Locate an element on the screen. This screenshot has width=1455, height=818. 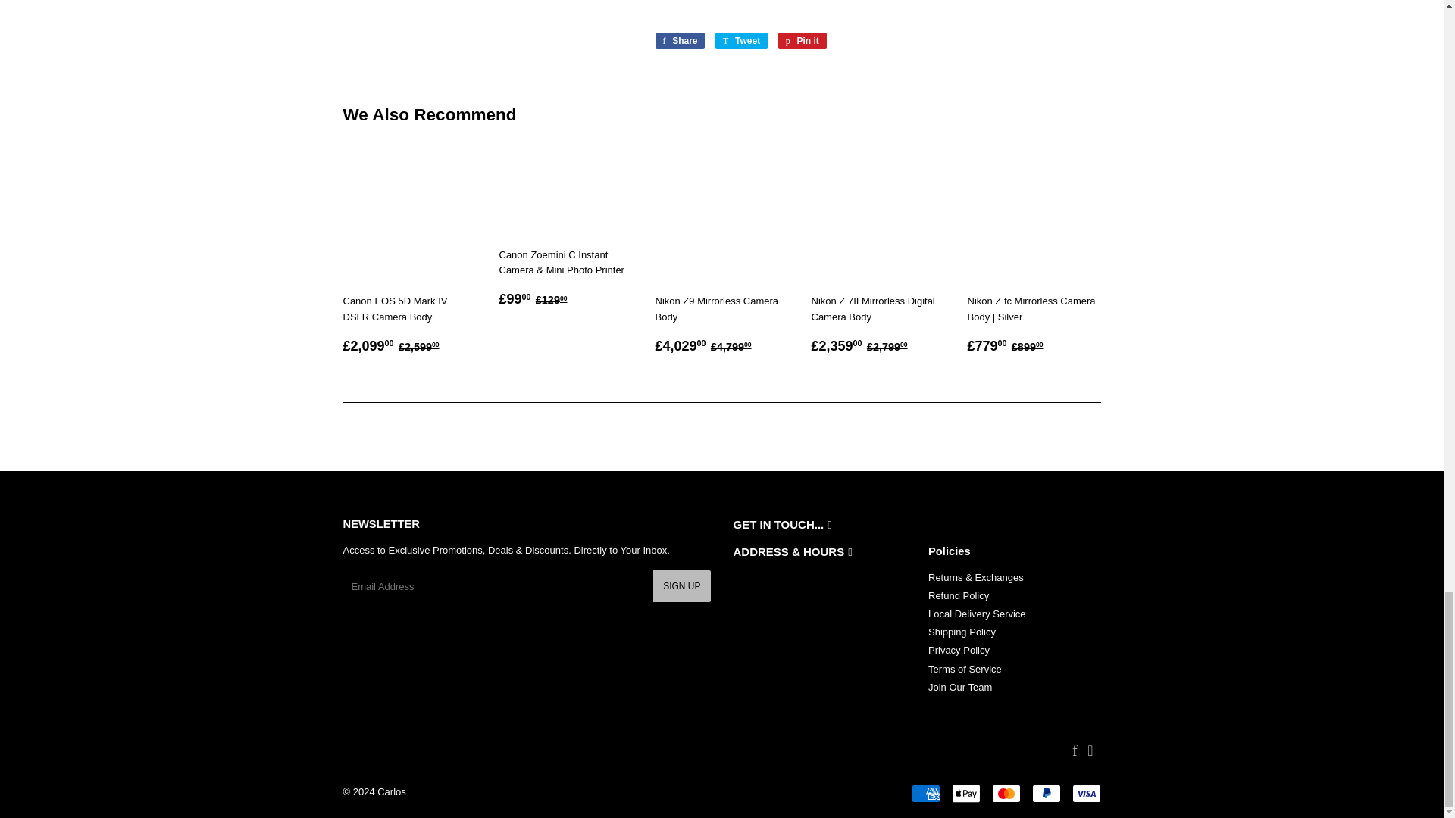
Visa is located at coordinates (1085, 793).